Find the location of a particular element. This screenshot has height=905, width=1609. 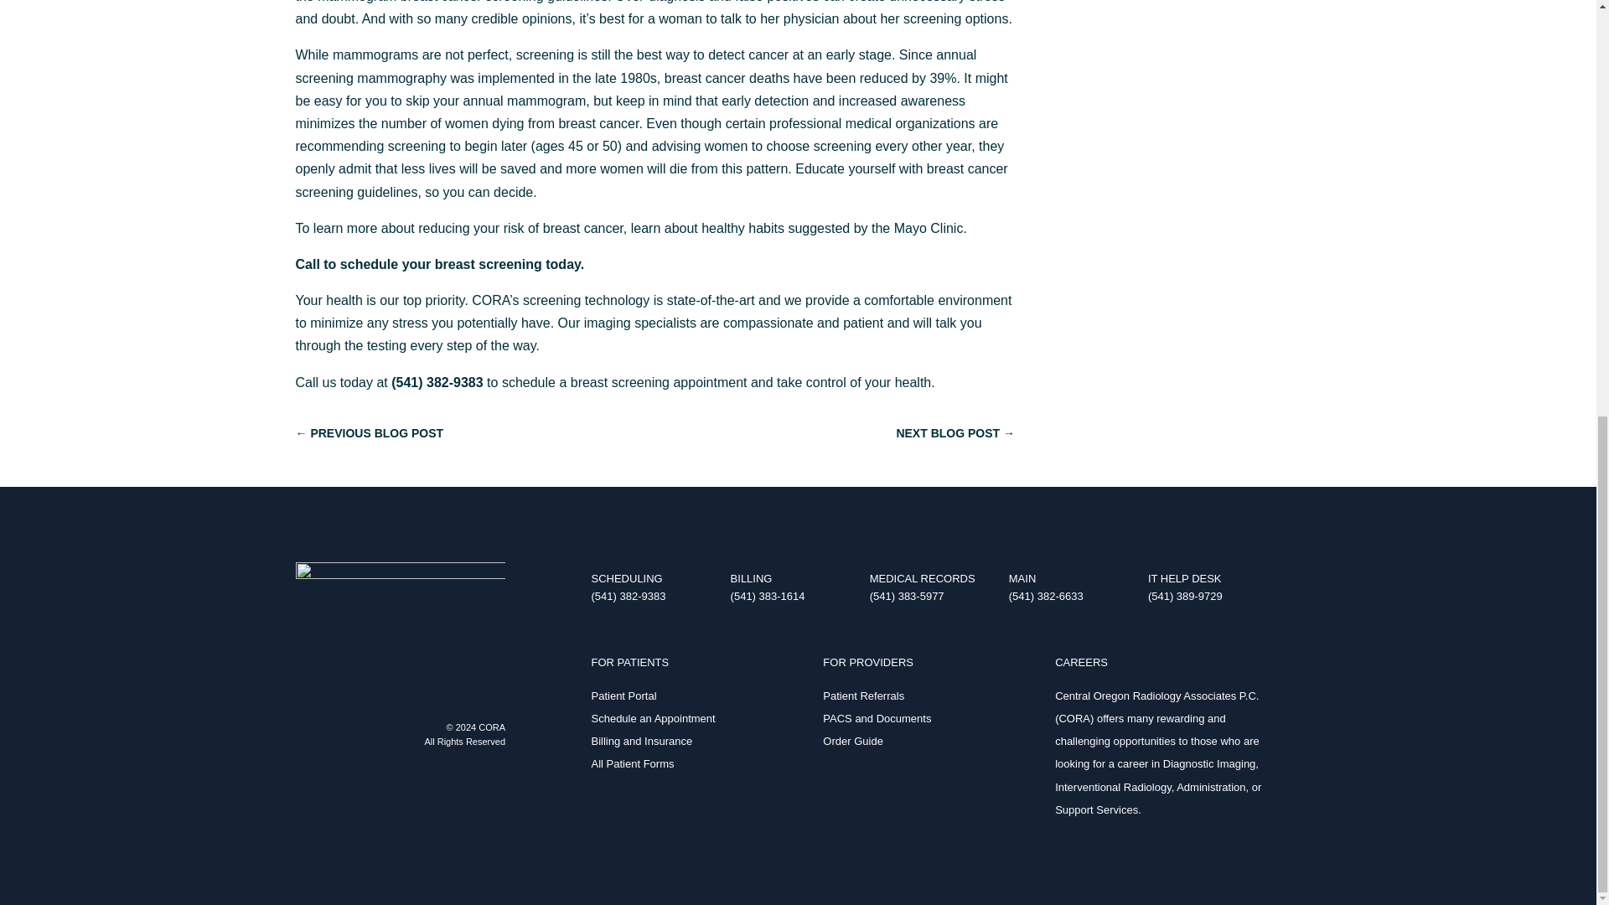

bottomlogo is located at coordinates (399, 597).